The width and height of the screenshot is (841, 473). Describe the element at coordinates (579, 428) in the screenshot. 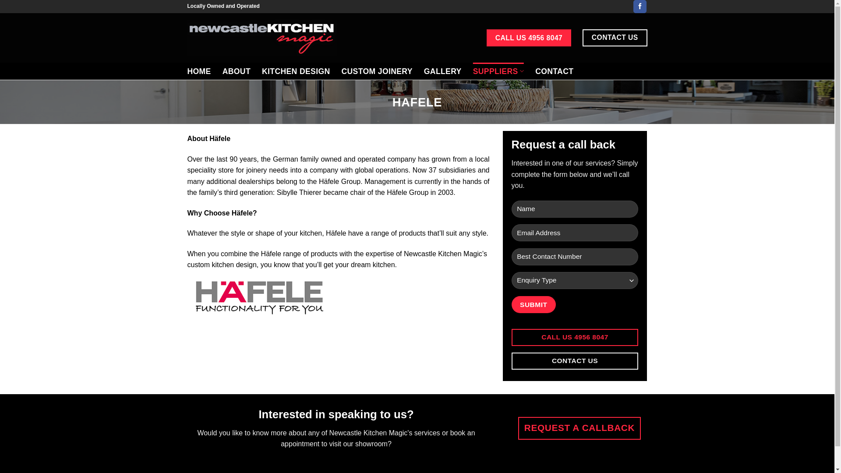

I see `REQUEST A CALLBACK` at that location.